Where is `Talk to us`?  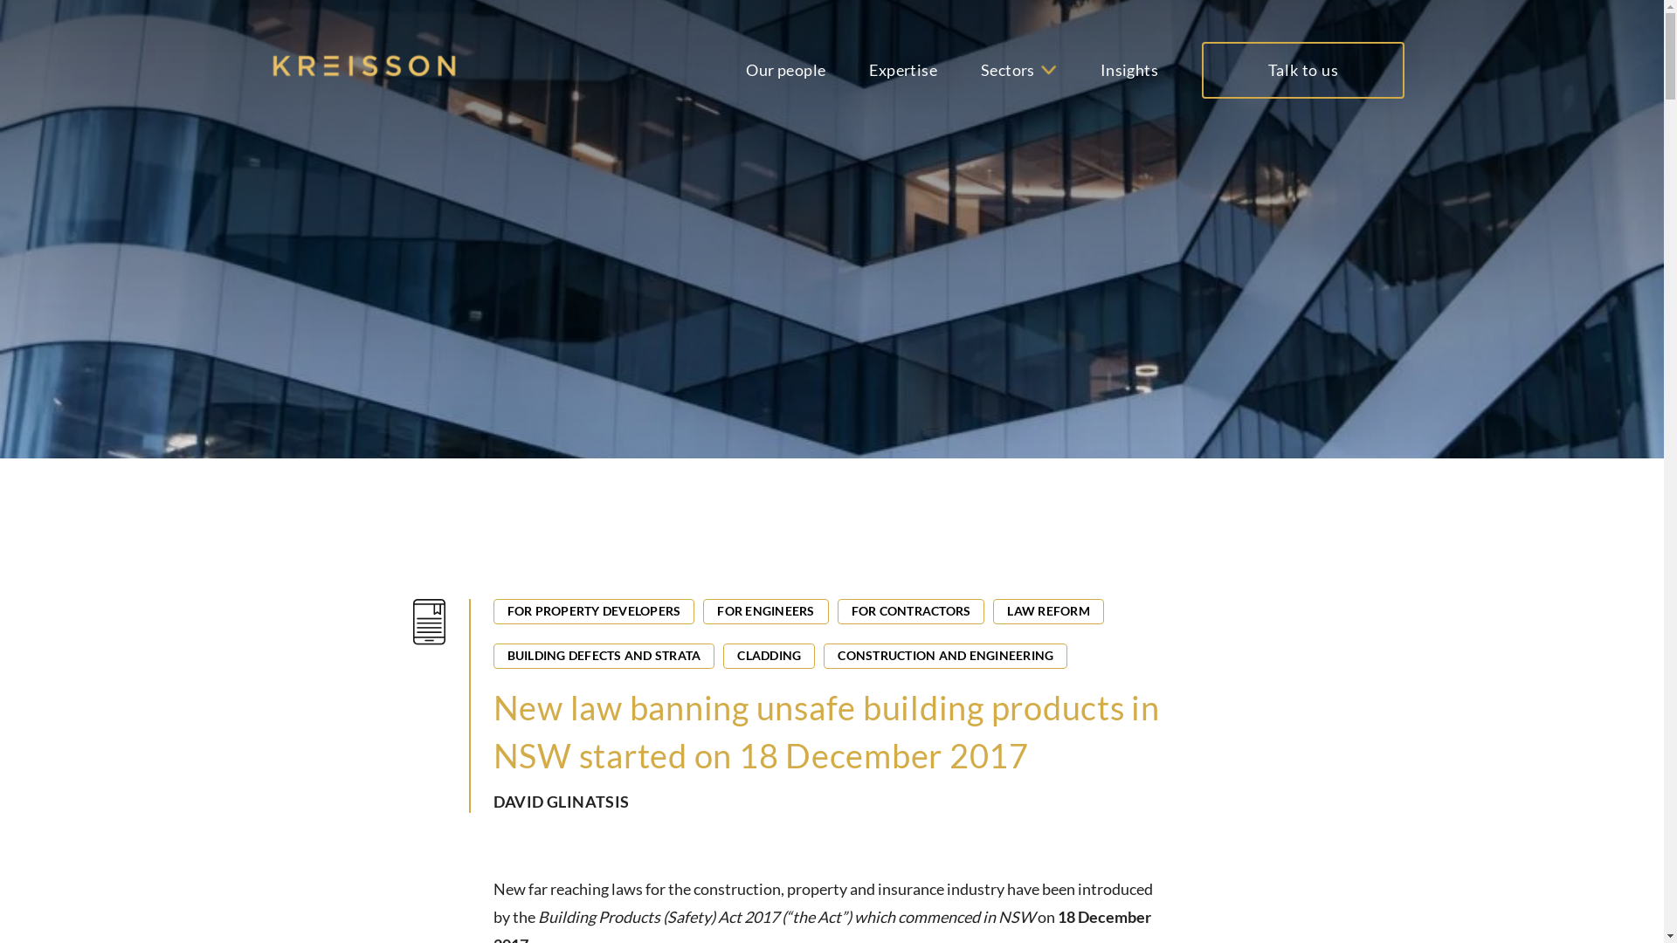
Talk to us is located at coordinates (1303, 70).